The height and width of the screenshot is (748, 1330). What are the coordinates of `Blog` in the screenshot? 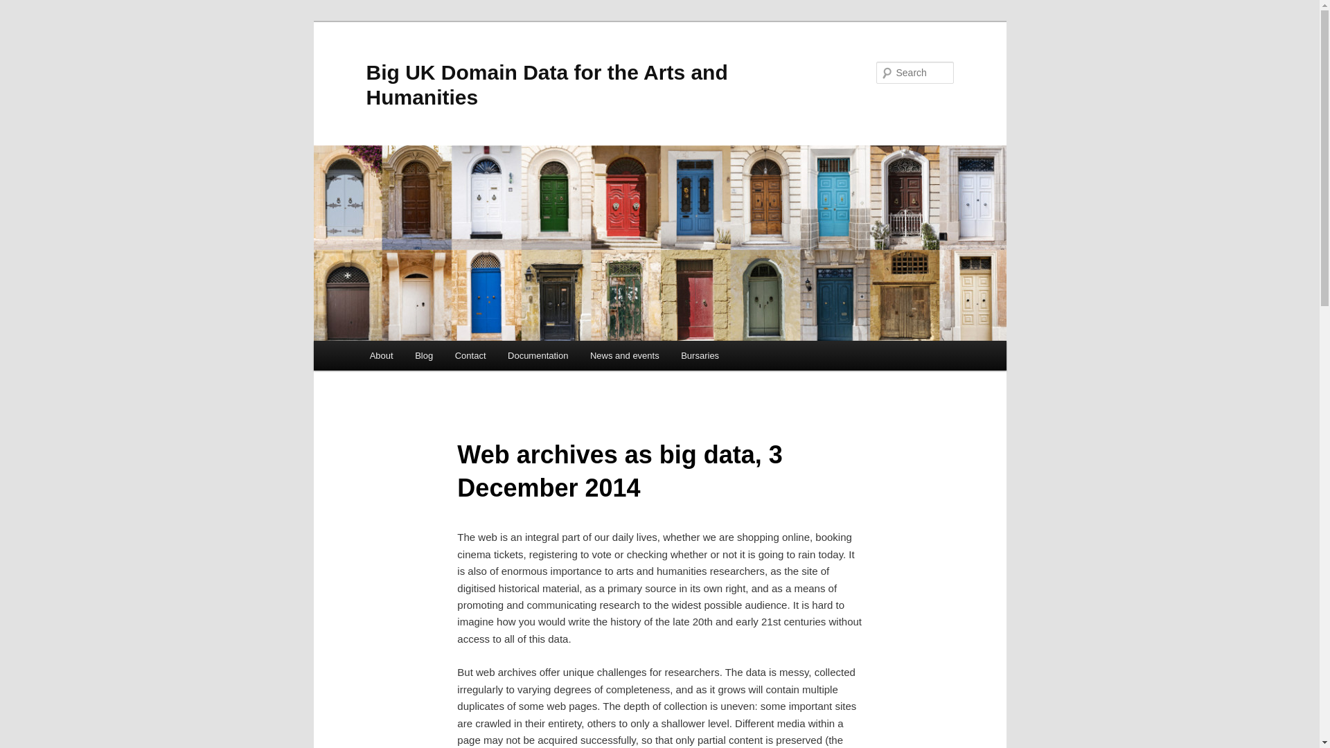 It's located at (424, 355).